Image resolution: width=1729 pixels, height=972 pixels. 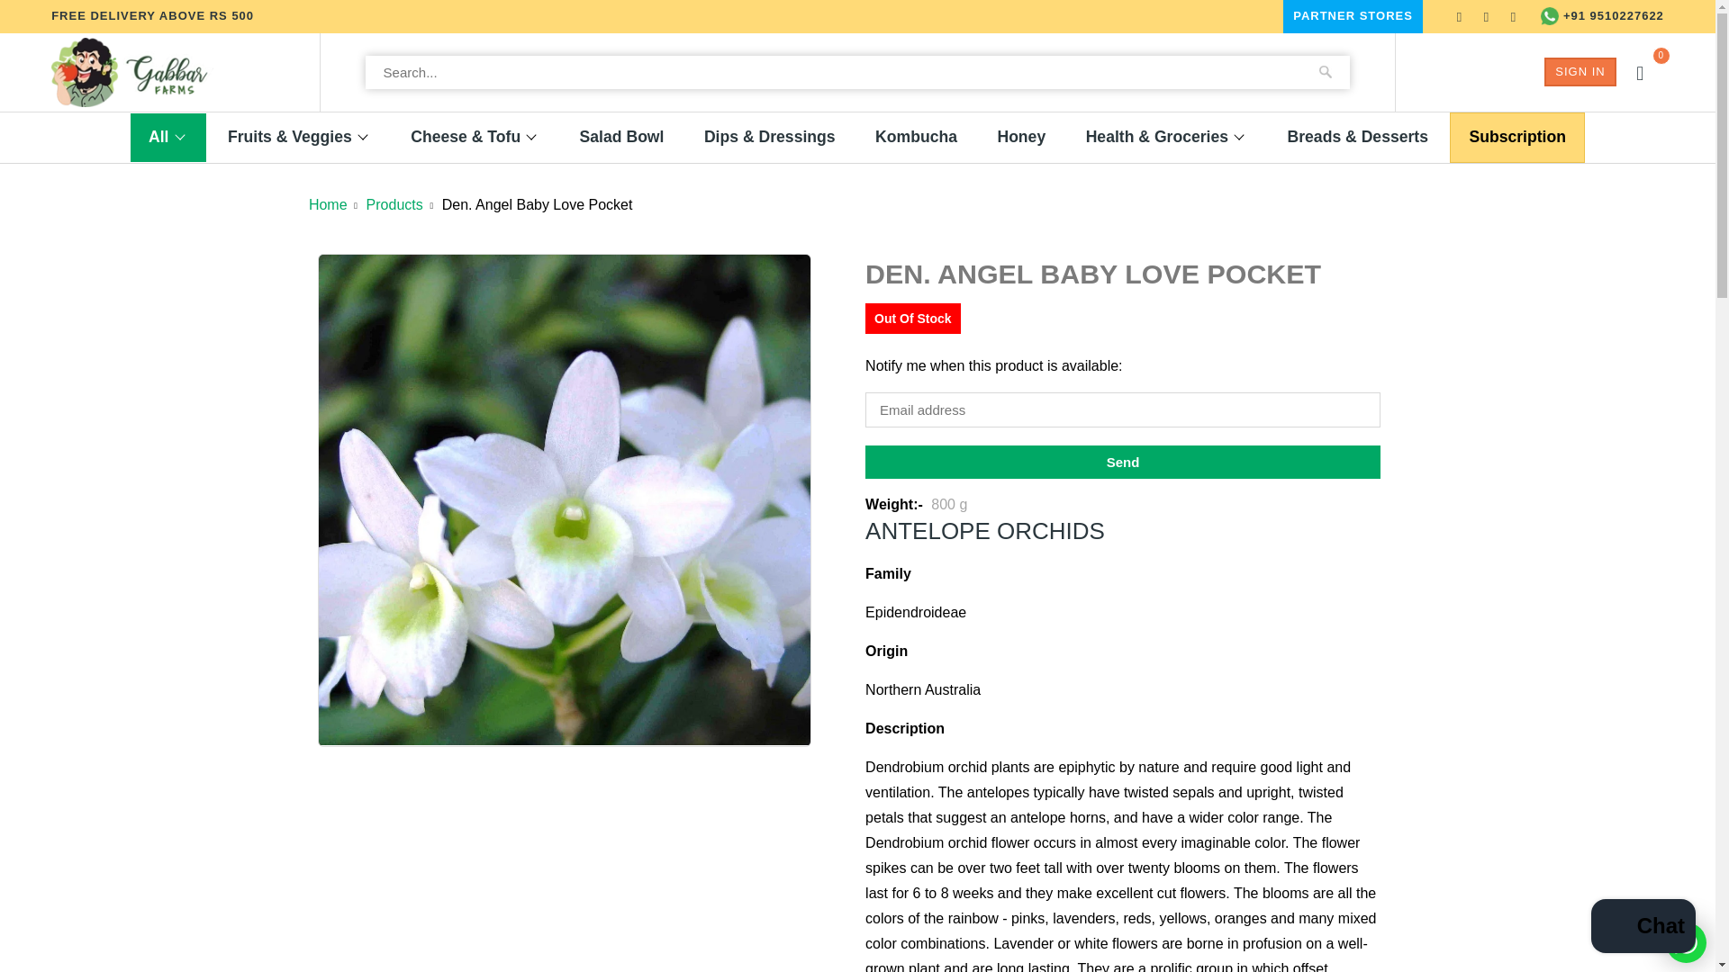 What do you see at coordinates (1643, 928) in the screenshot?
I see `Shopify online store chat` at bounding box center [1643, 928].